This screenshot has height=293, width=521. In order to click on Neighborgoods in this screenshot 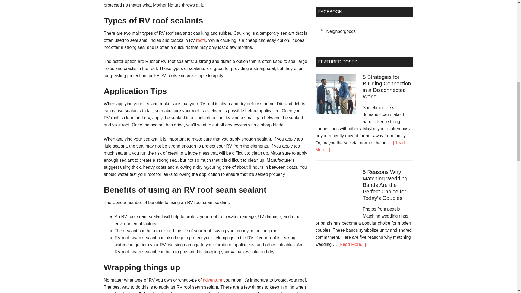, I will do `click(341, 31)`.